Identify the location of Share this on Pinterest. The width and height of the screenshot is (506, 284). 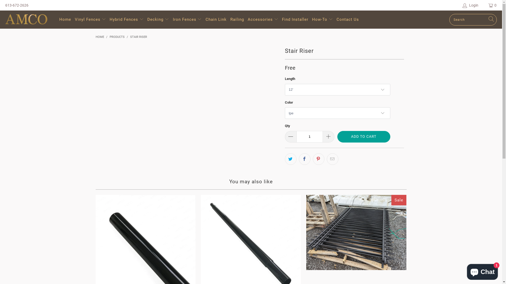
(318, 159).